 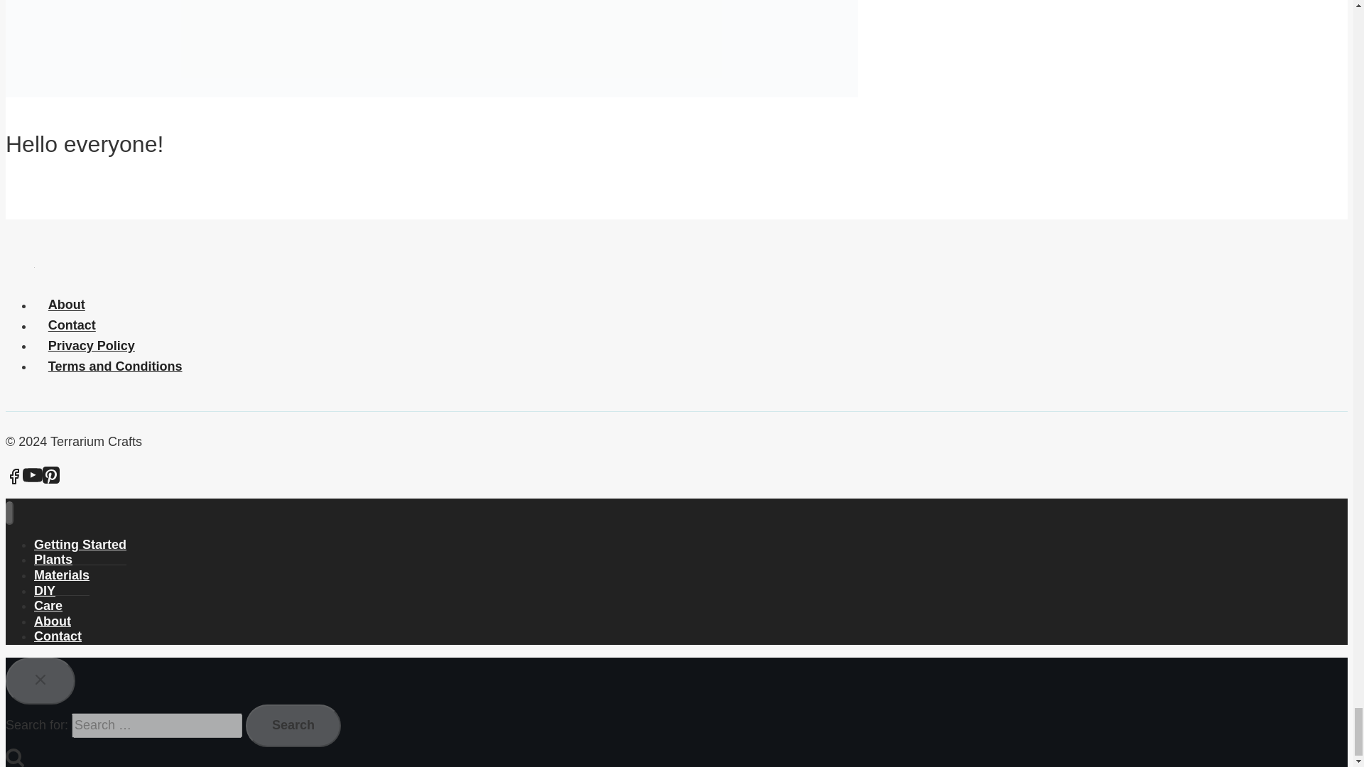 What do you see at coordinates (40, 679) in the screenshot?
I see `Toggle Menu Close` at bounding box center [40, 679].